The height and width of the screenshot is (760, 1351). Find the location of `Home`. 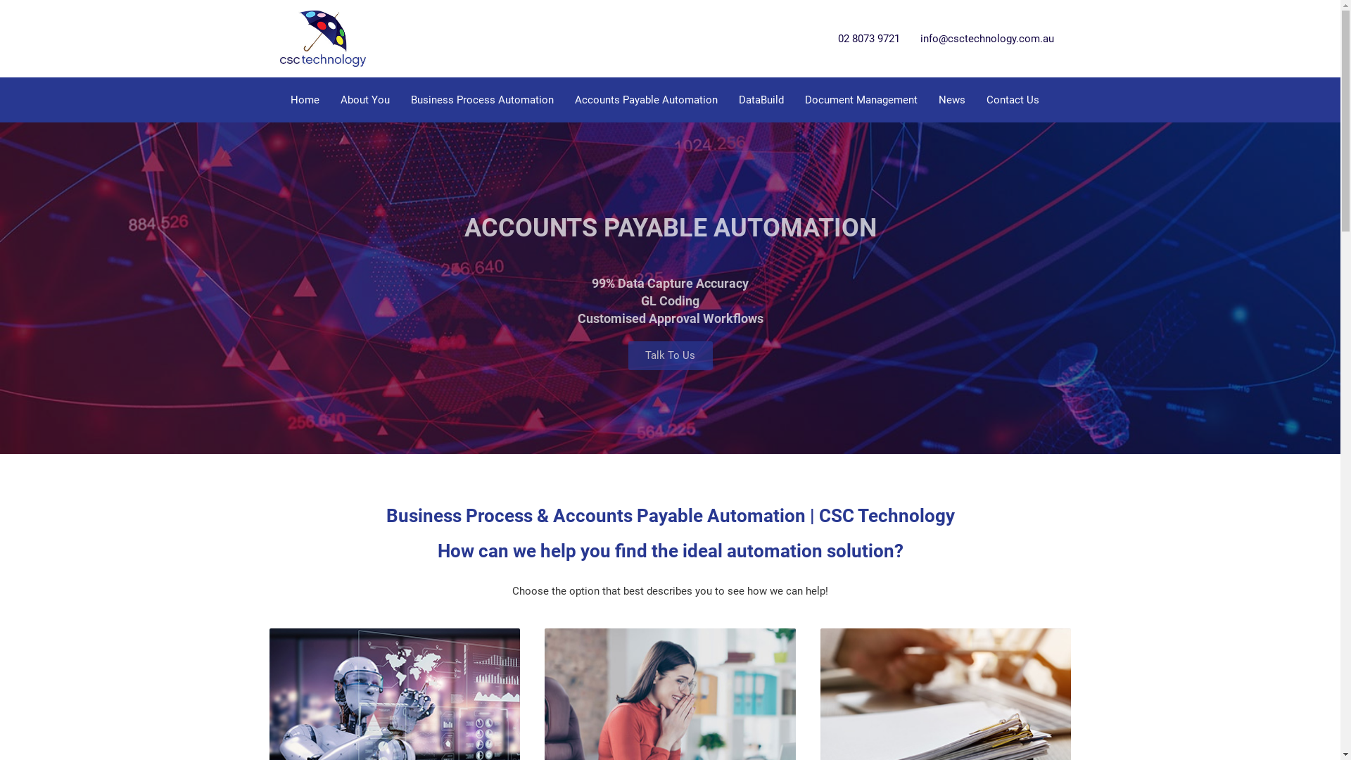

Home is located at coordinates (305, 100).